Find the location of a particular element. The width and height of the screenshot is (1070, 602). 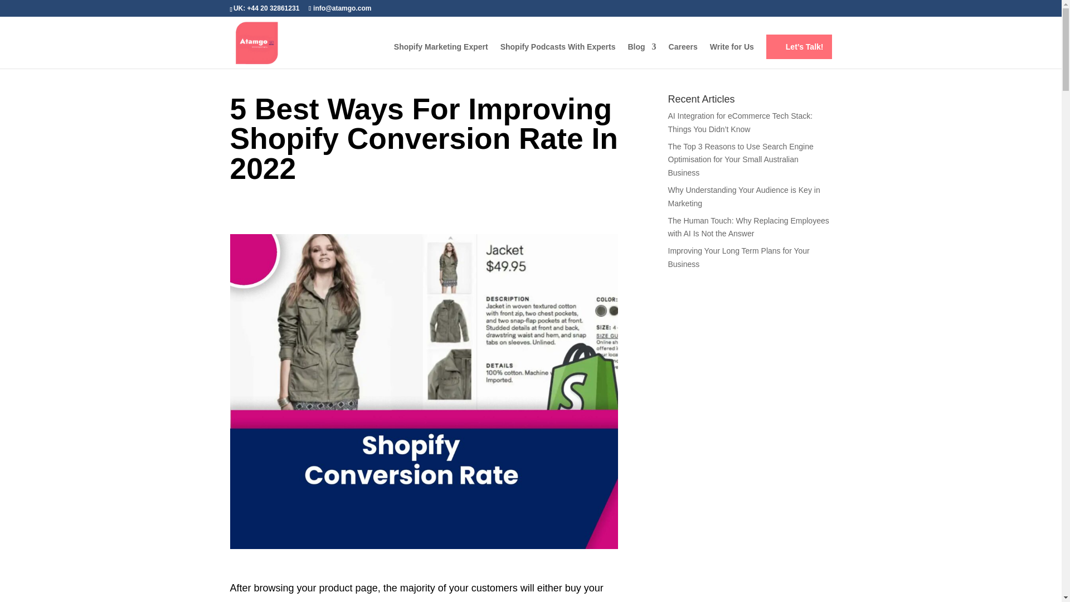

Careers is located at coordinates (683, 56).